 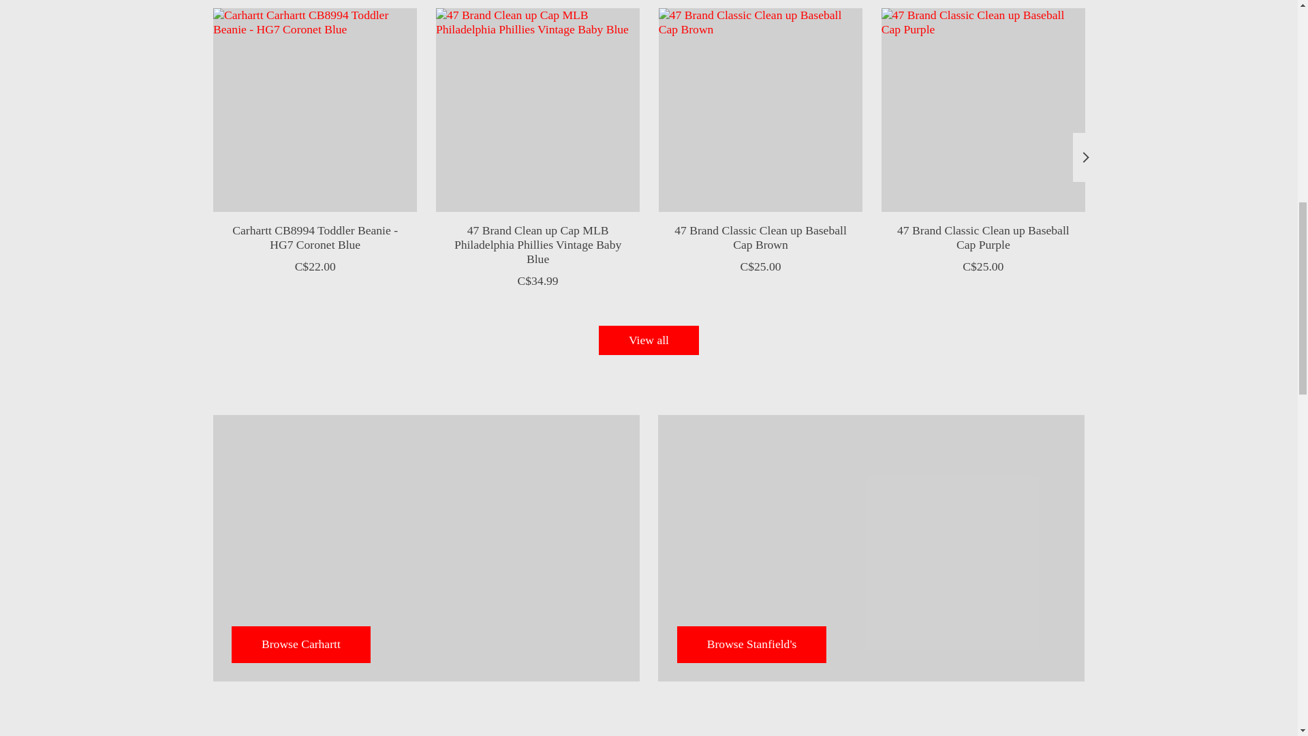 I want to click on Carhartt Carhartt CB8994 Toddler Beanie - HG7 Coronet Blue, so click(x=313, y=110).